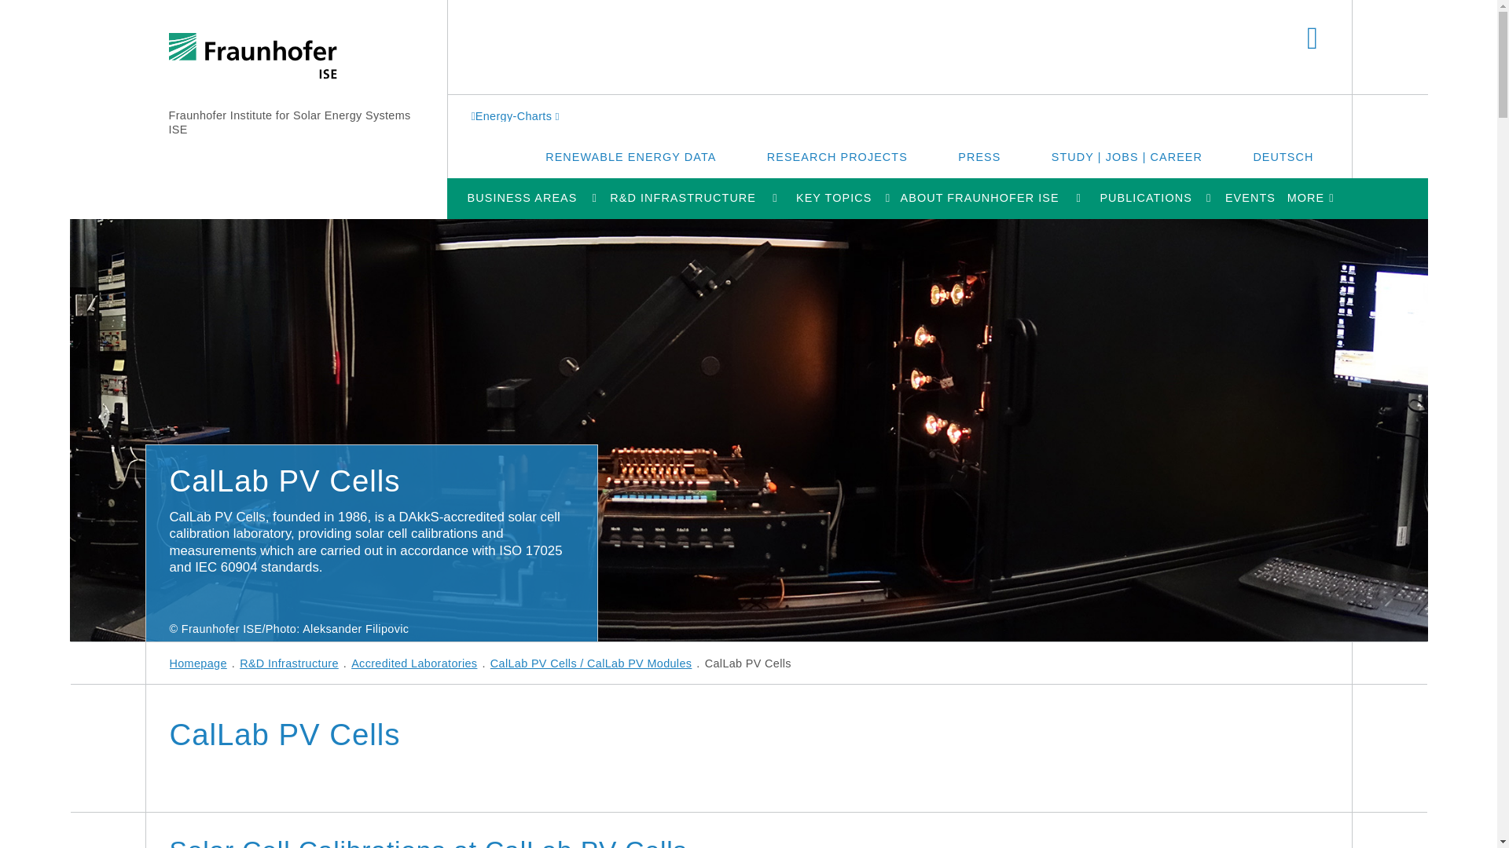  What do you see at coordinates (837, 156) in the screenshot?
I see `RESEARCH PROJECTS` at bounding box center [837, 156].